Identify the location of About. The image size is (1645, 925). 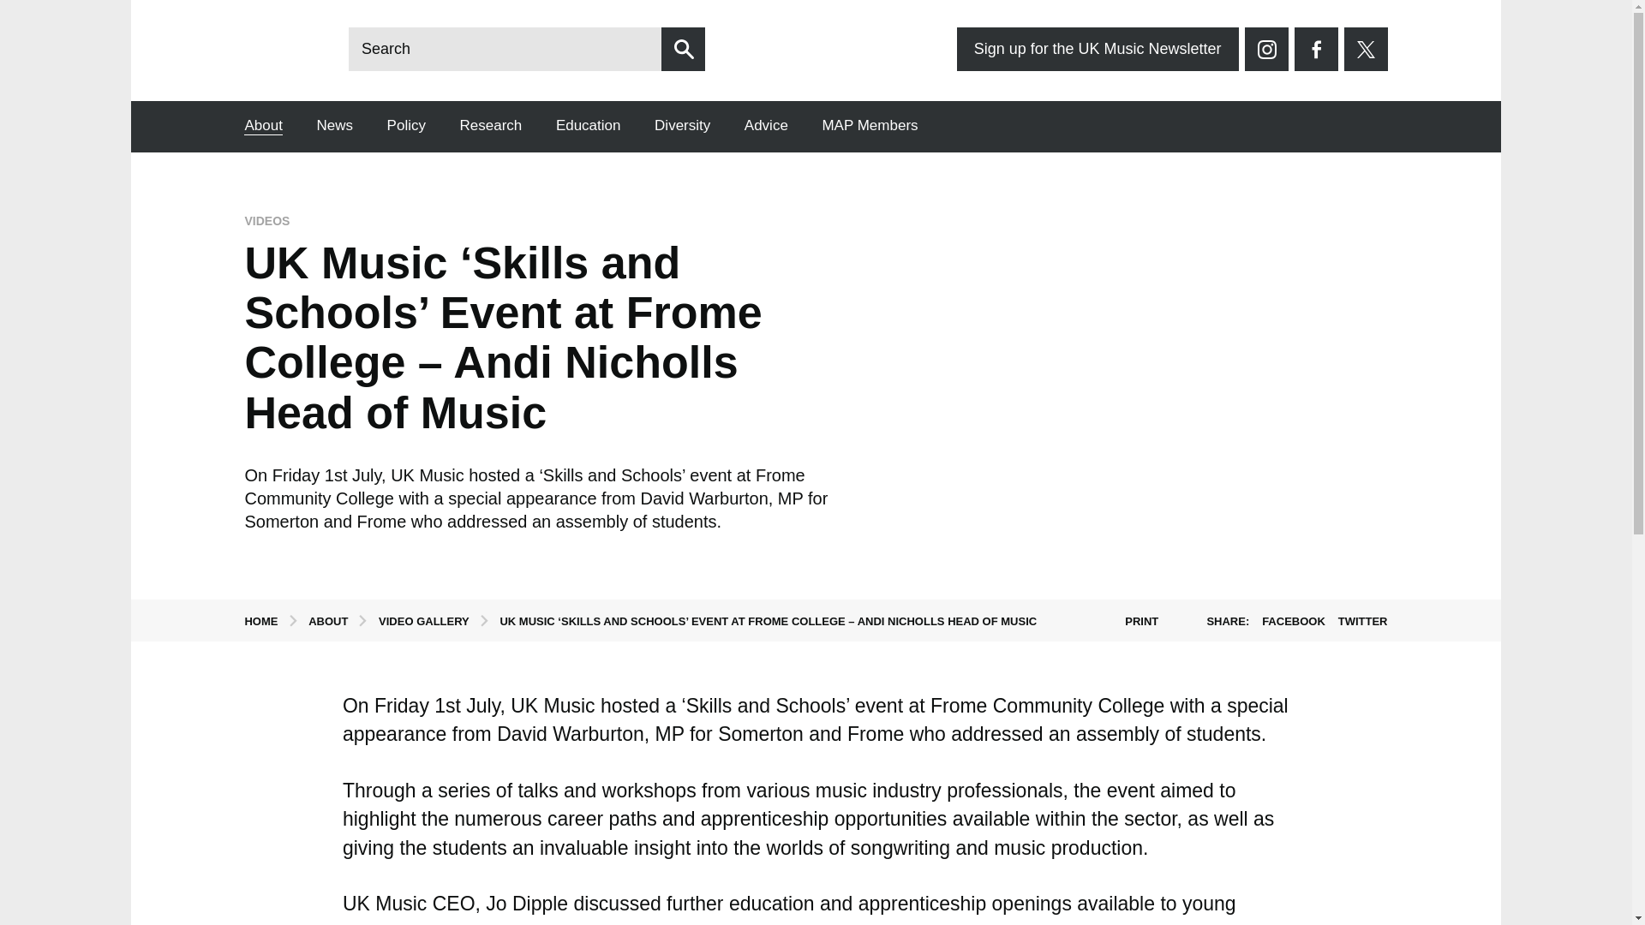
(262, 126).